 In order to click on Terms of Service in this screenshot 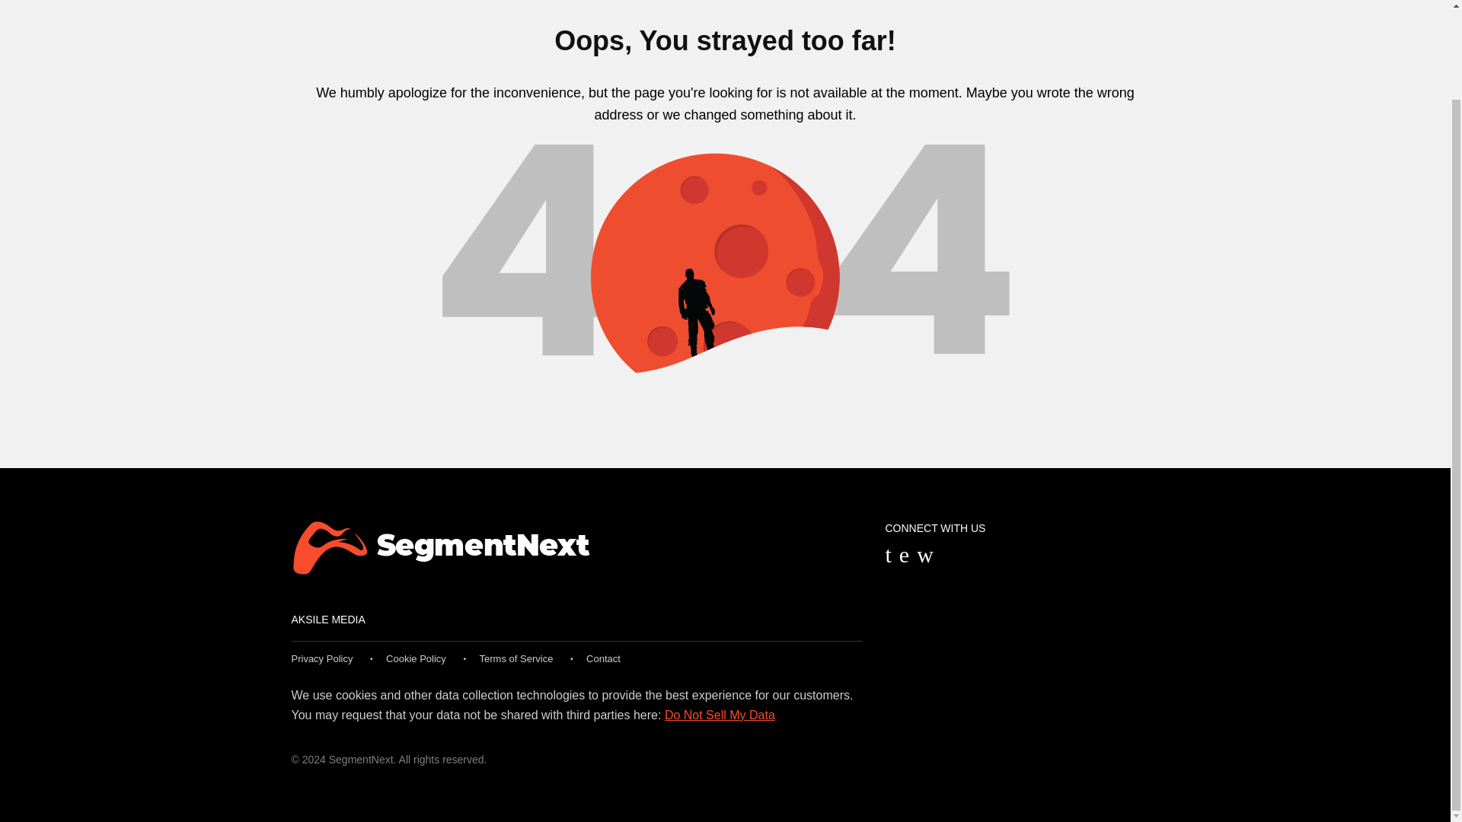, I will do `click(516, 658)`.